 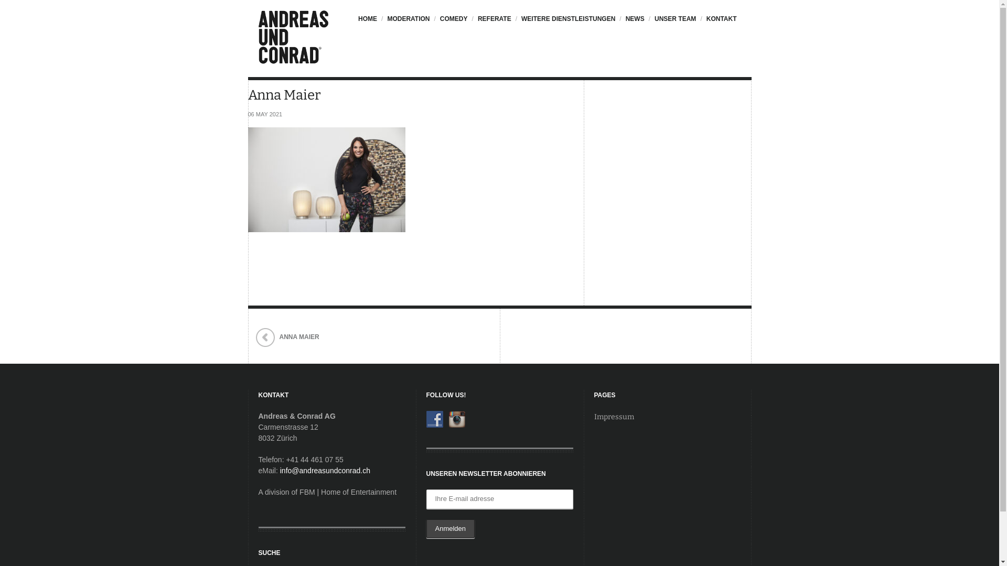 What do you see at coordinates (453, 24) in the screenshot?
I see `COMEDY` at bounding box center [453, 24].